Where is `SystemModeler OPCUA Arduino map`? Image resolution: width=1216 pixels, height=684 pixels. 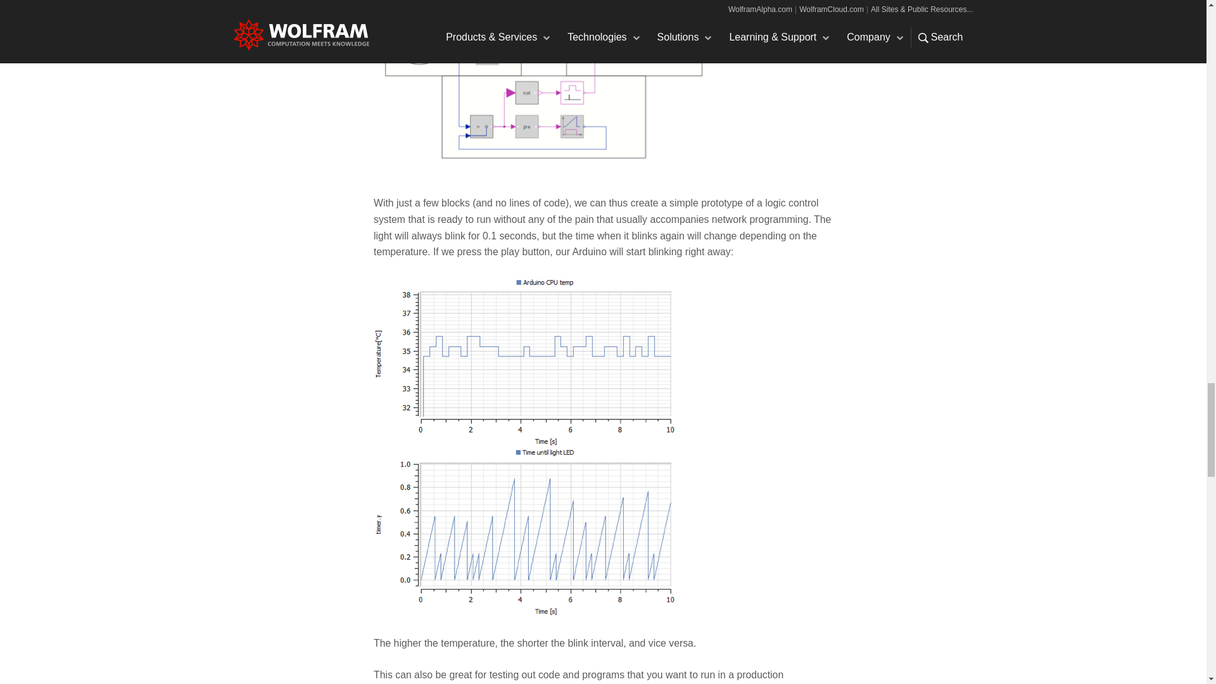
SystemModeler OPCUA Arduino map is located at coordinates (543, 89).